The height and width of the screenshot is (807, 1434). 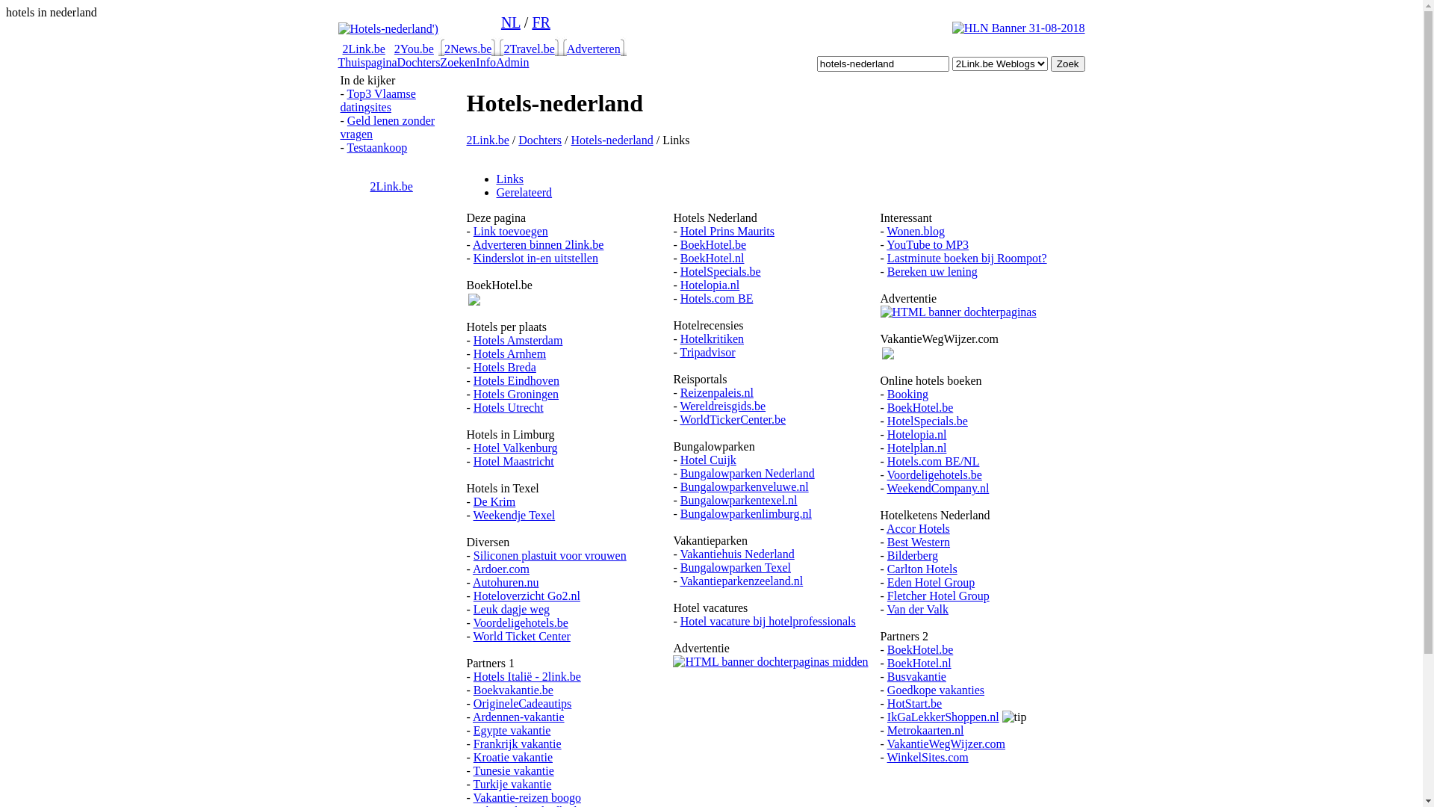 I want to click on OrigineleCadeautips, so click(x=523, y=704).